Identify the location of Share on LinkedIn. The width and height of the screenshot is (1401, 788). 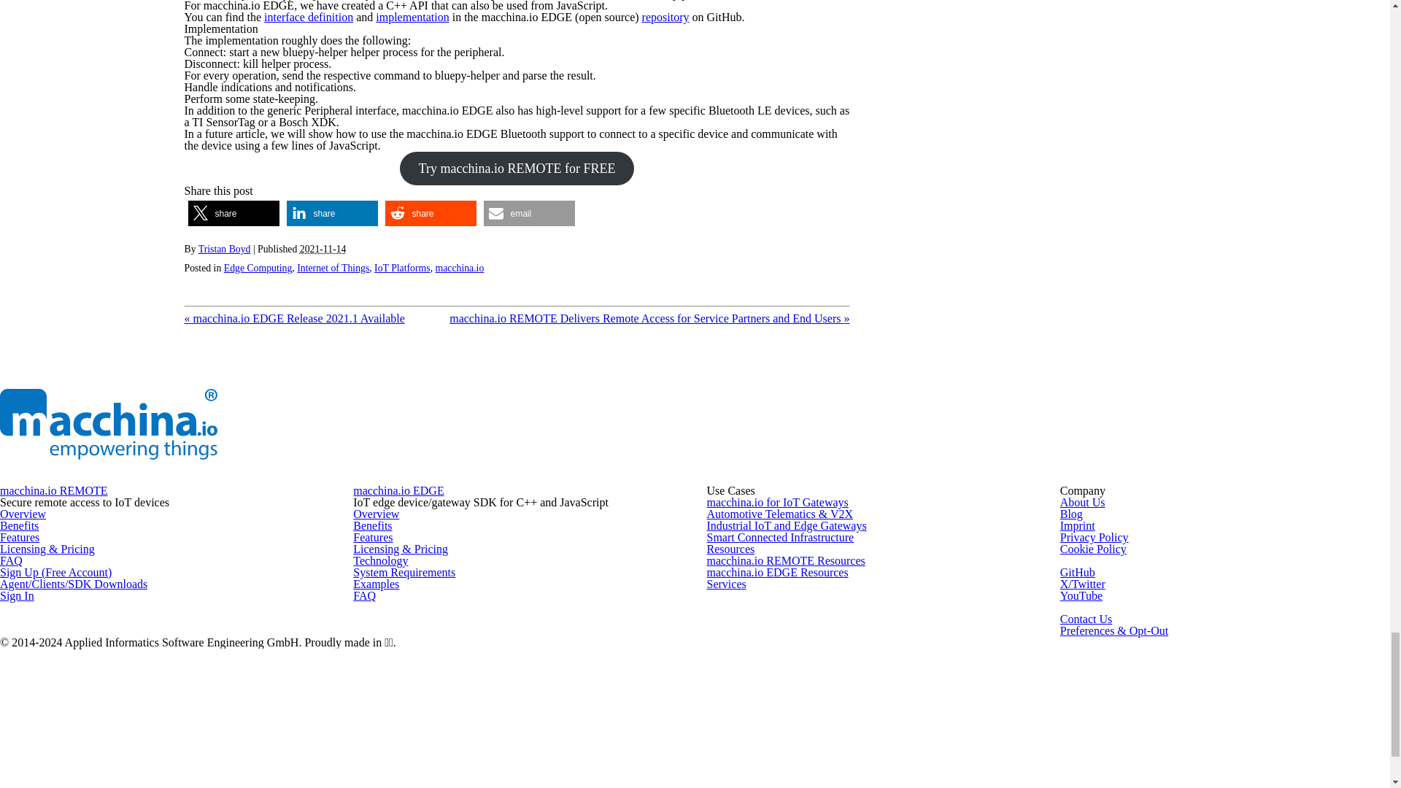
(331, 213).